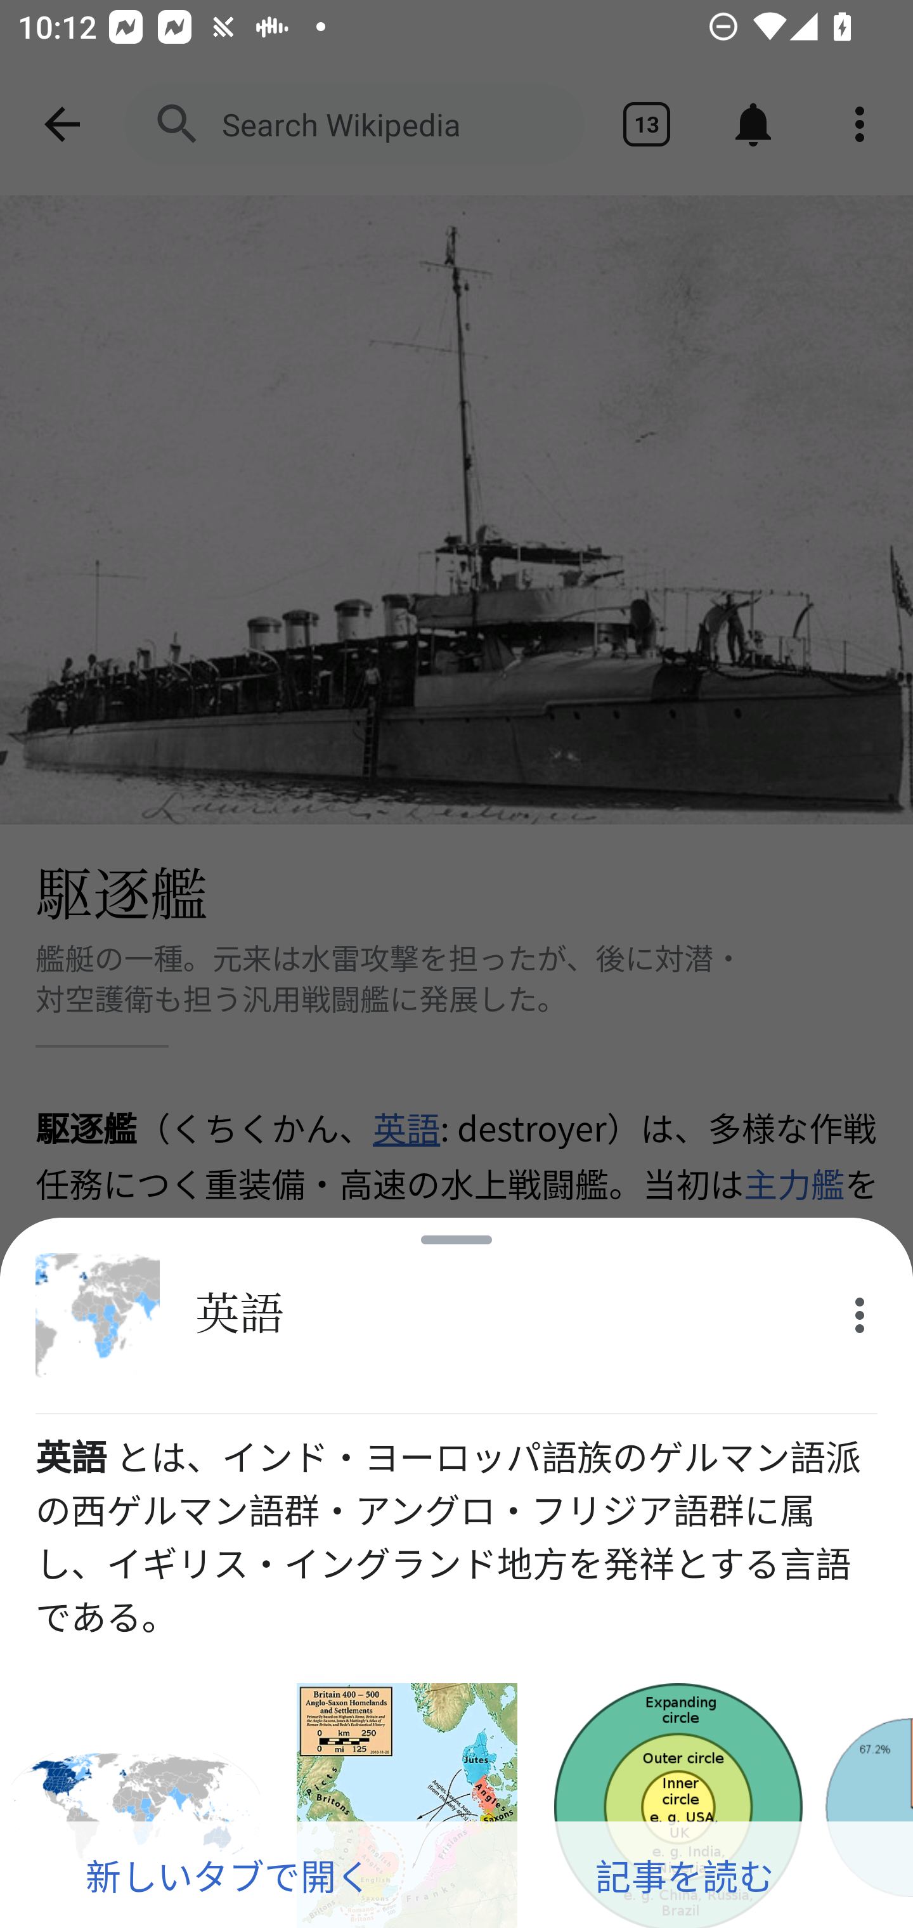  I want to click on 記事を読む, so click(685, 1875).